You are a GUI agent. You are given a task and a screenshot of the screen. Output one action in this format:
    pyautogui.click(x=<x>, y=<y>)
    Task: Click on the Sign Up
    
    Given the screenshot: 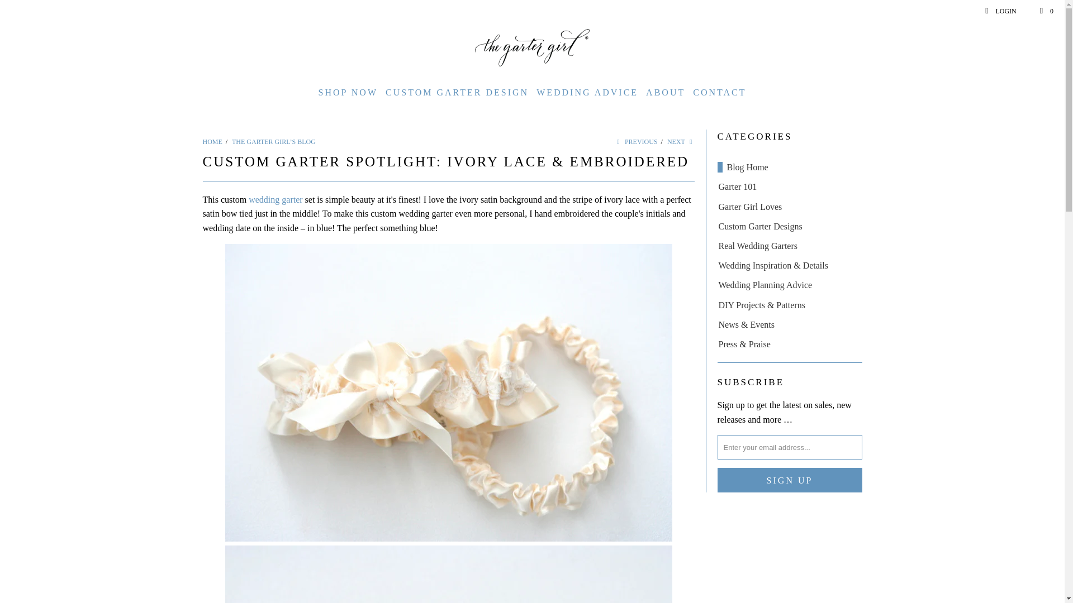 What is the action you would take?
    pyautogui.click(x=790, y=480)
    